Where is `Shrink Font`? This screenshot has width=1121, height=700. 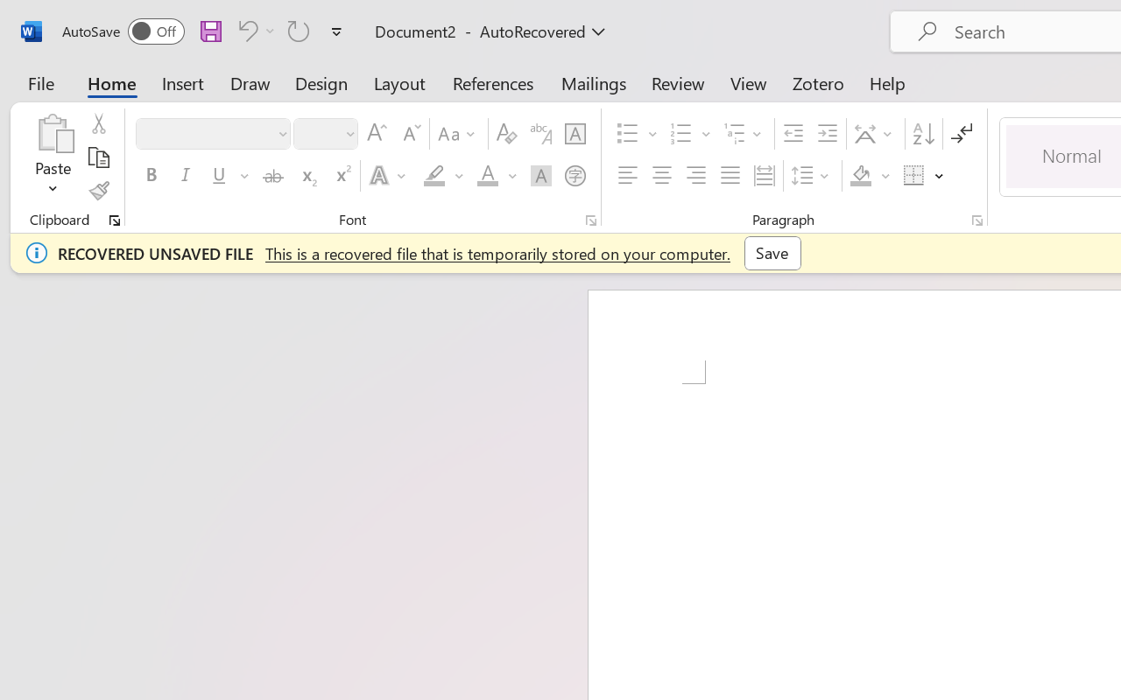 Shrink Font is located at coordinates (410, 134).